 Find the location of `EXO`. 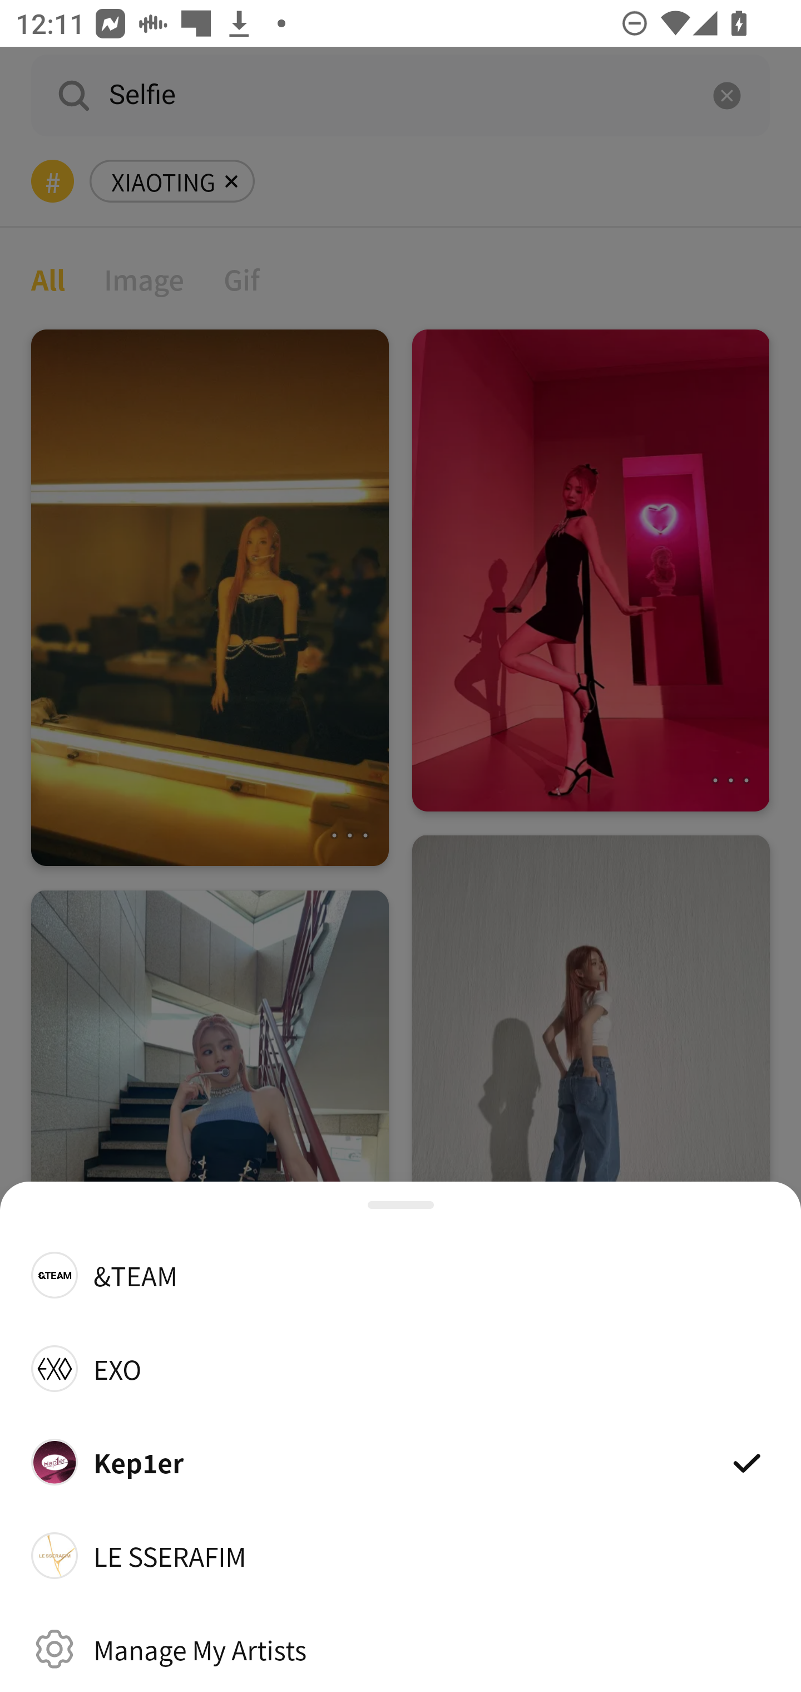

EXO is located at coordinates (400, 1368).